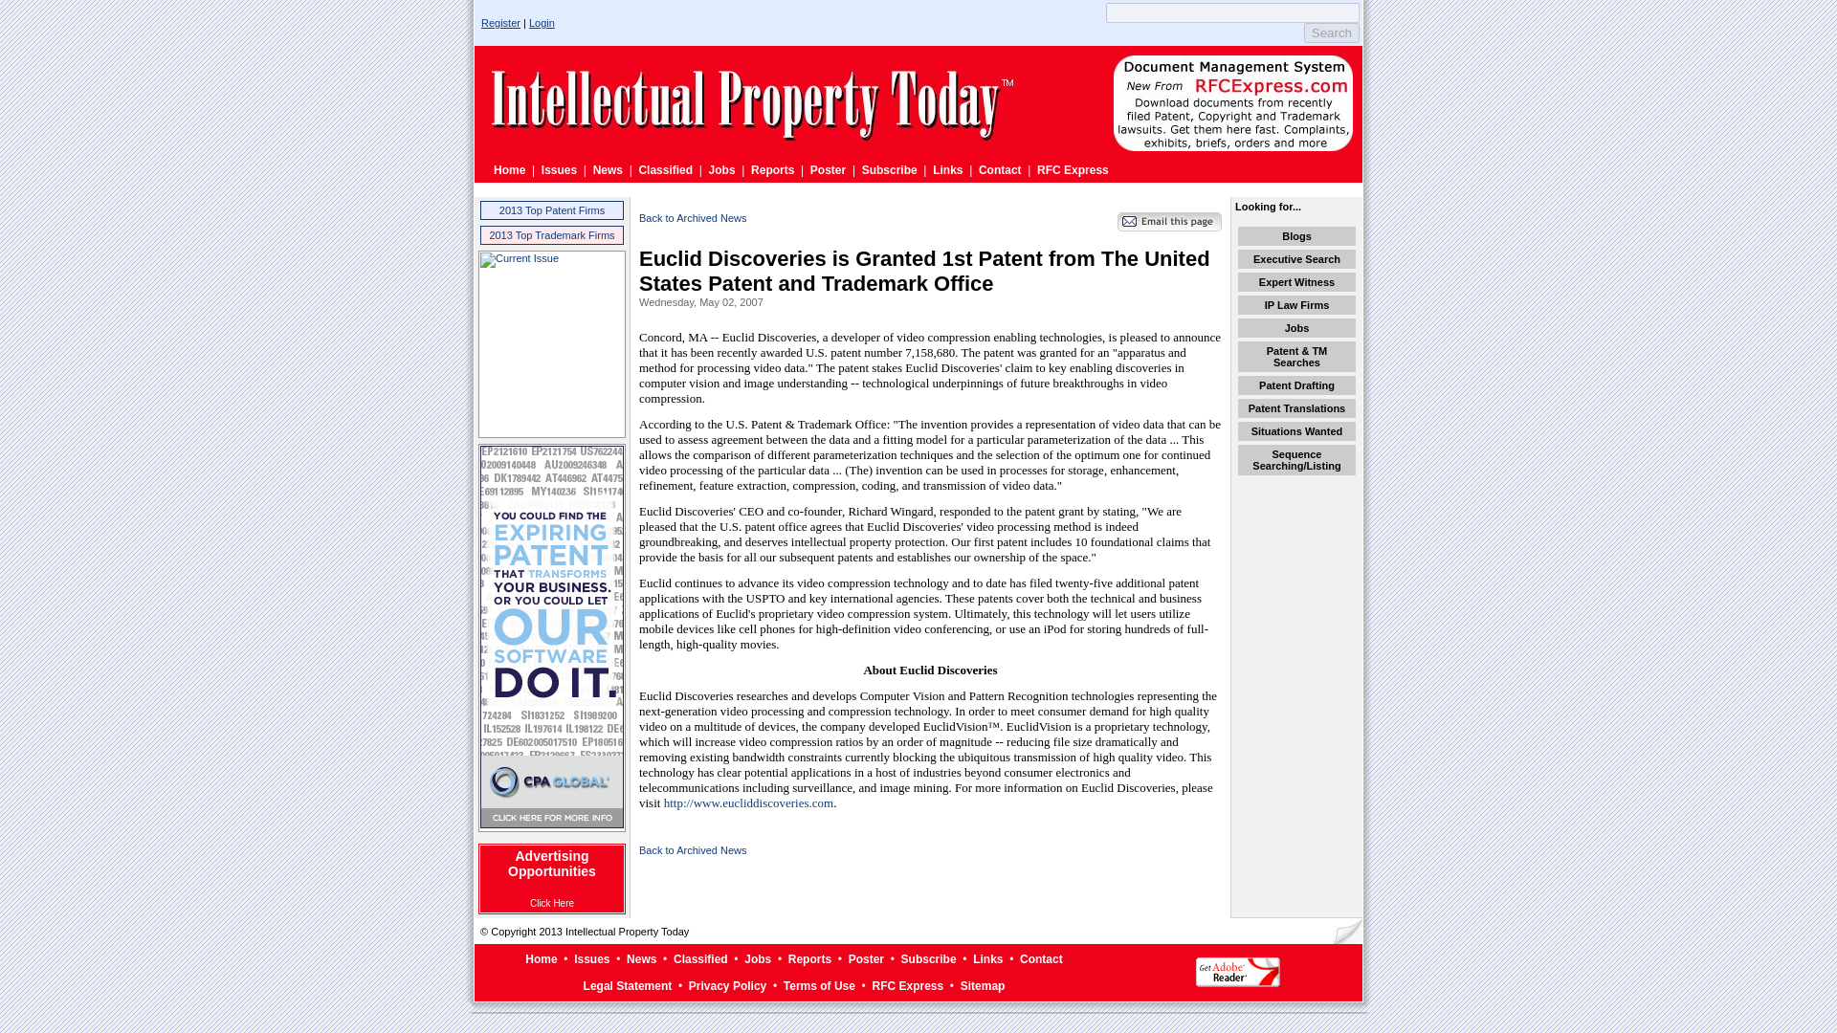 This screenshot has width=1837, height=1033. Describe the element at coordinates (722, 169) in the screenshot. I see `Jobs` at that location.